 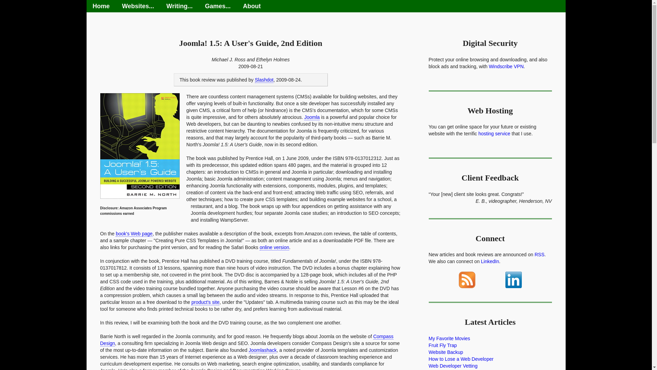 What do you see at coordinates (218, 7) in the screenshot?
I see `Games...` at bounding box center [218, 7].